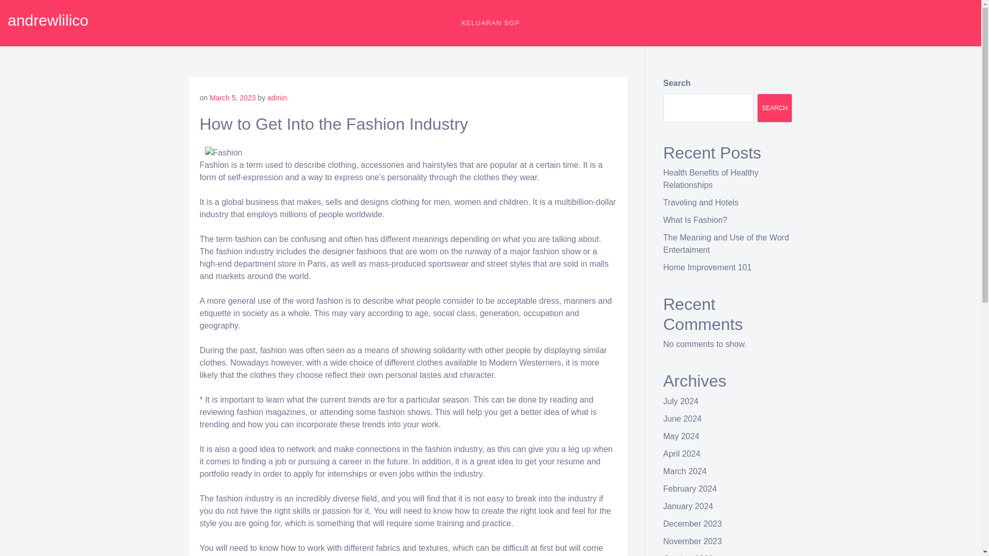  Describe the element at coordinates (692, 541) in the screenshot. I see `November 2023` at that location.